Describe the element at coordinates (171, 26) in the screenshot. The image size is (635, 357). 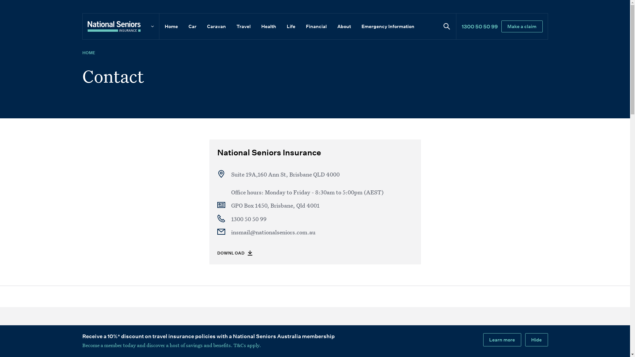
I see `Home` at that location.